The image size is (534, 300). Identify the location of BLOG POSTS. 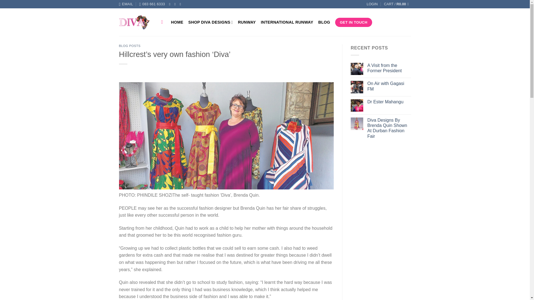
(130, 46).